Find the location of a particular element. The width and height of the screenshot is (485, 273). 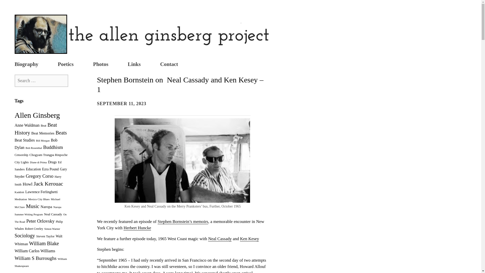

SEPTEMBER 11, 2023 is located at coordinates (122, 104).